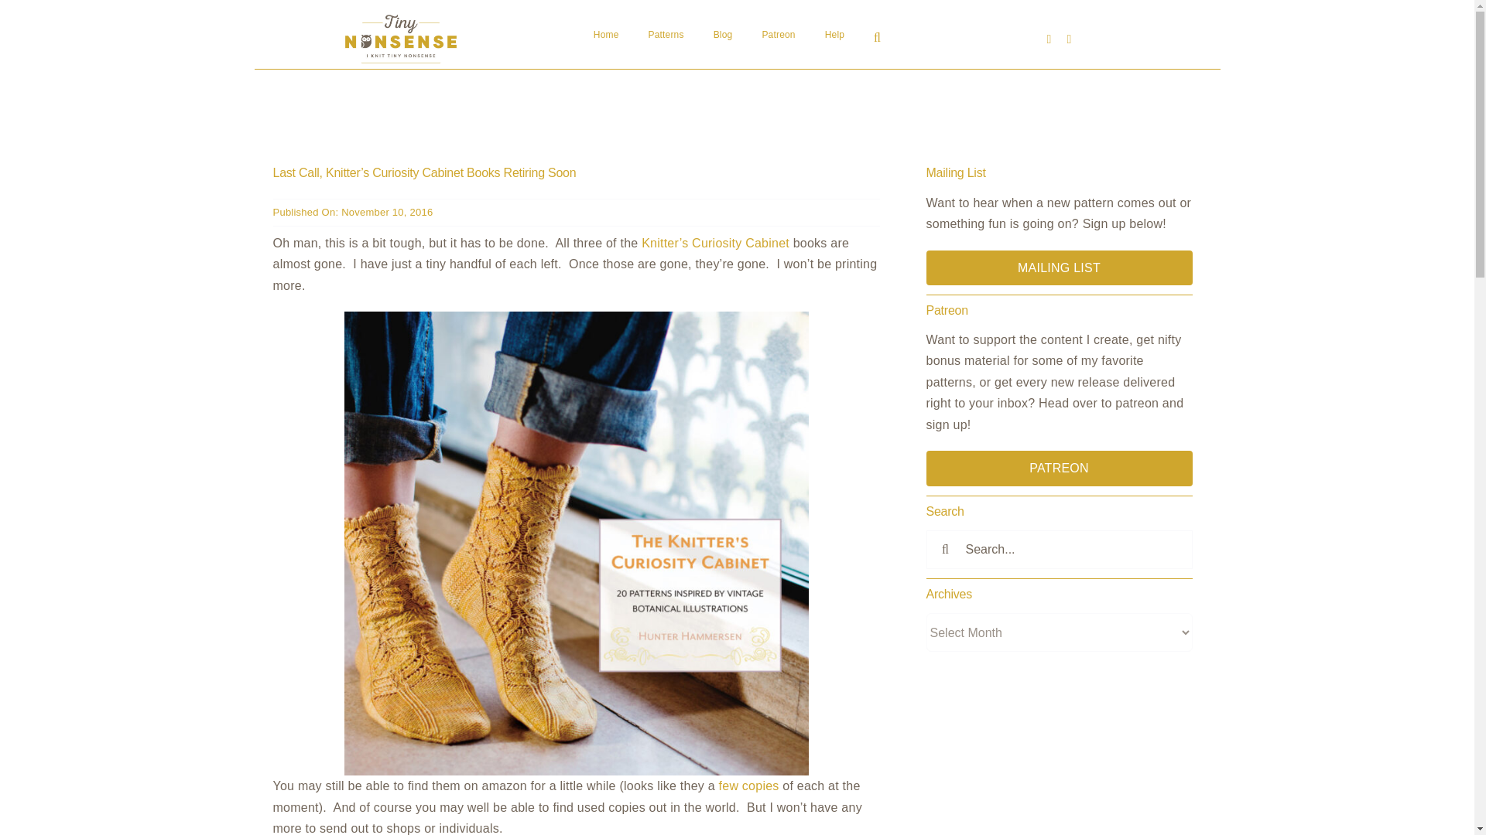 The width and height of the screenshot is (1486, 835). I want to click on Patreon, so click(778, 36).